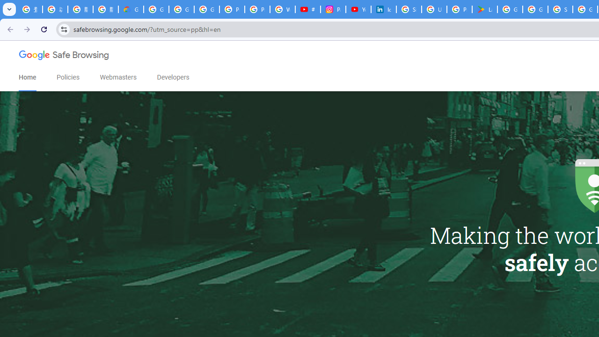  What do you see at coordinates (308, 9) in the screenshot?
I see `#nbabasketballhighlights - YouTube` at bounding box center [308, 9].